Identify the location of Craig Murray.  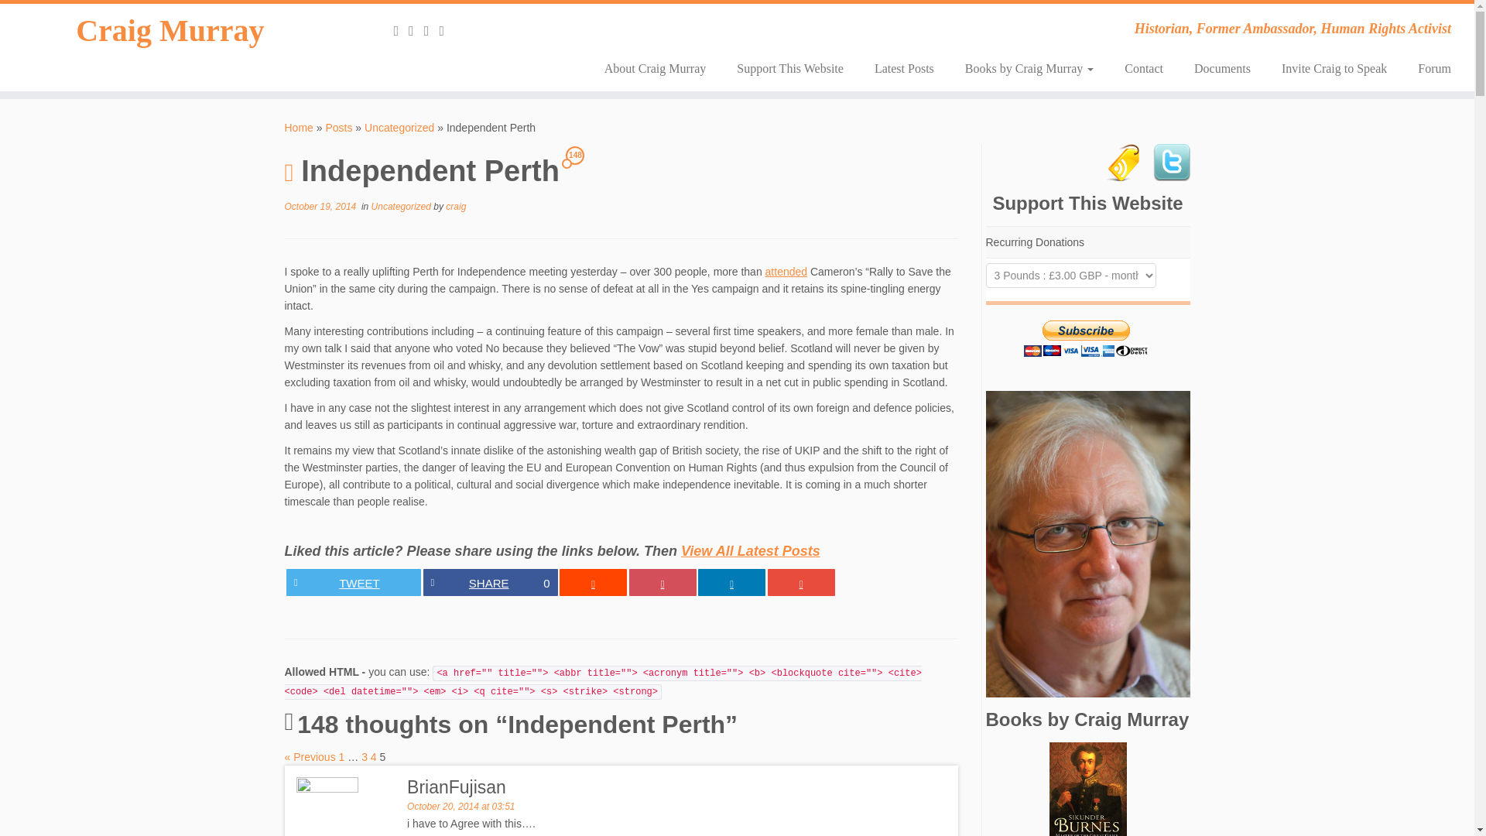
(489, 582).